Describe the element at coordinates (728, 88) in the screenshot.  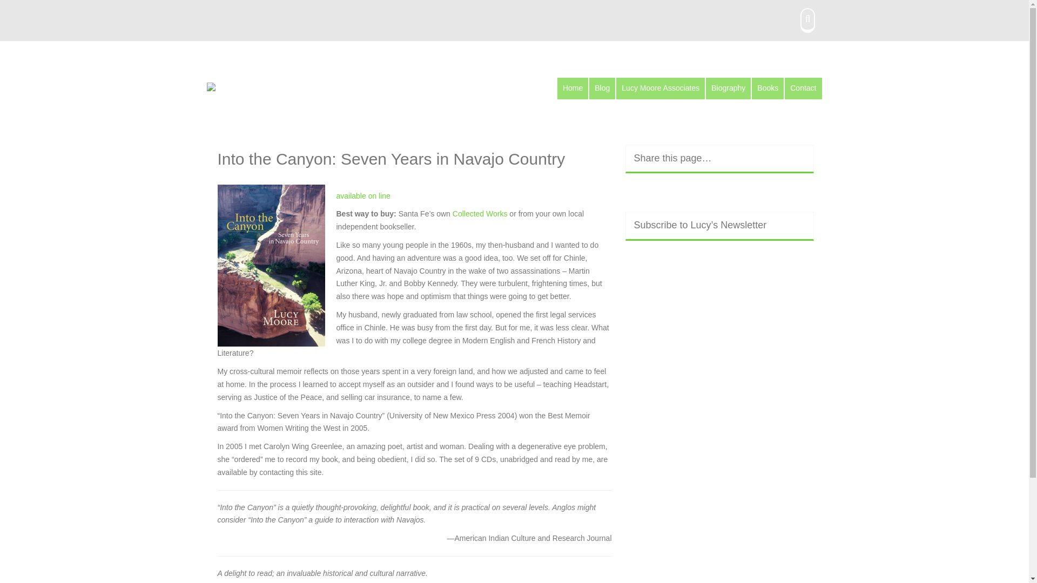
I see `Biography` at that location.